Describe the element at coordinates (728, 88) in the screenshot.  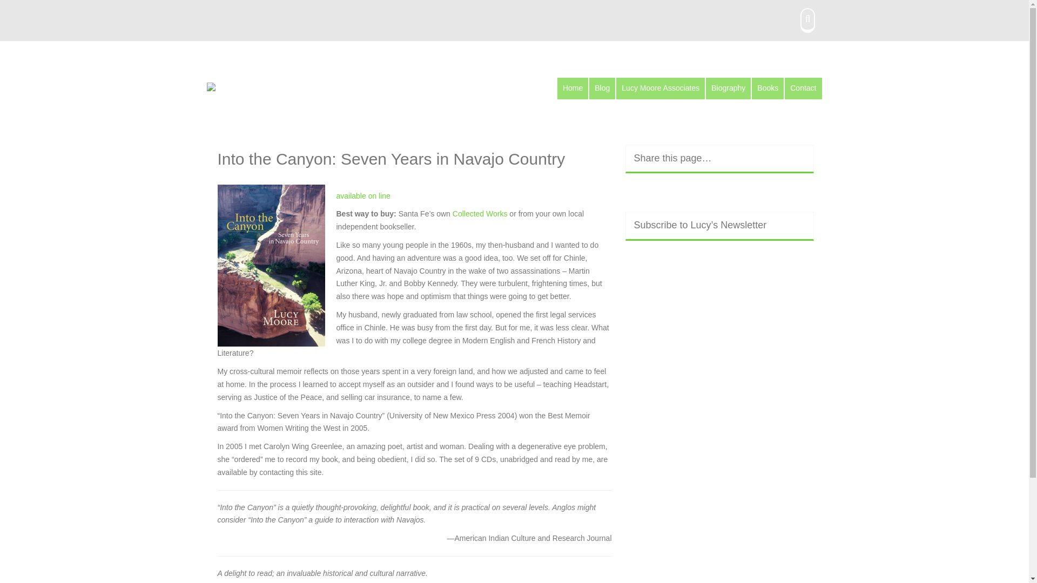
I see `Biography` at that location.